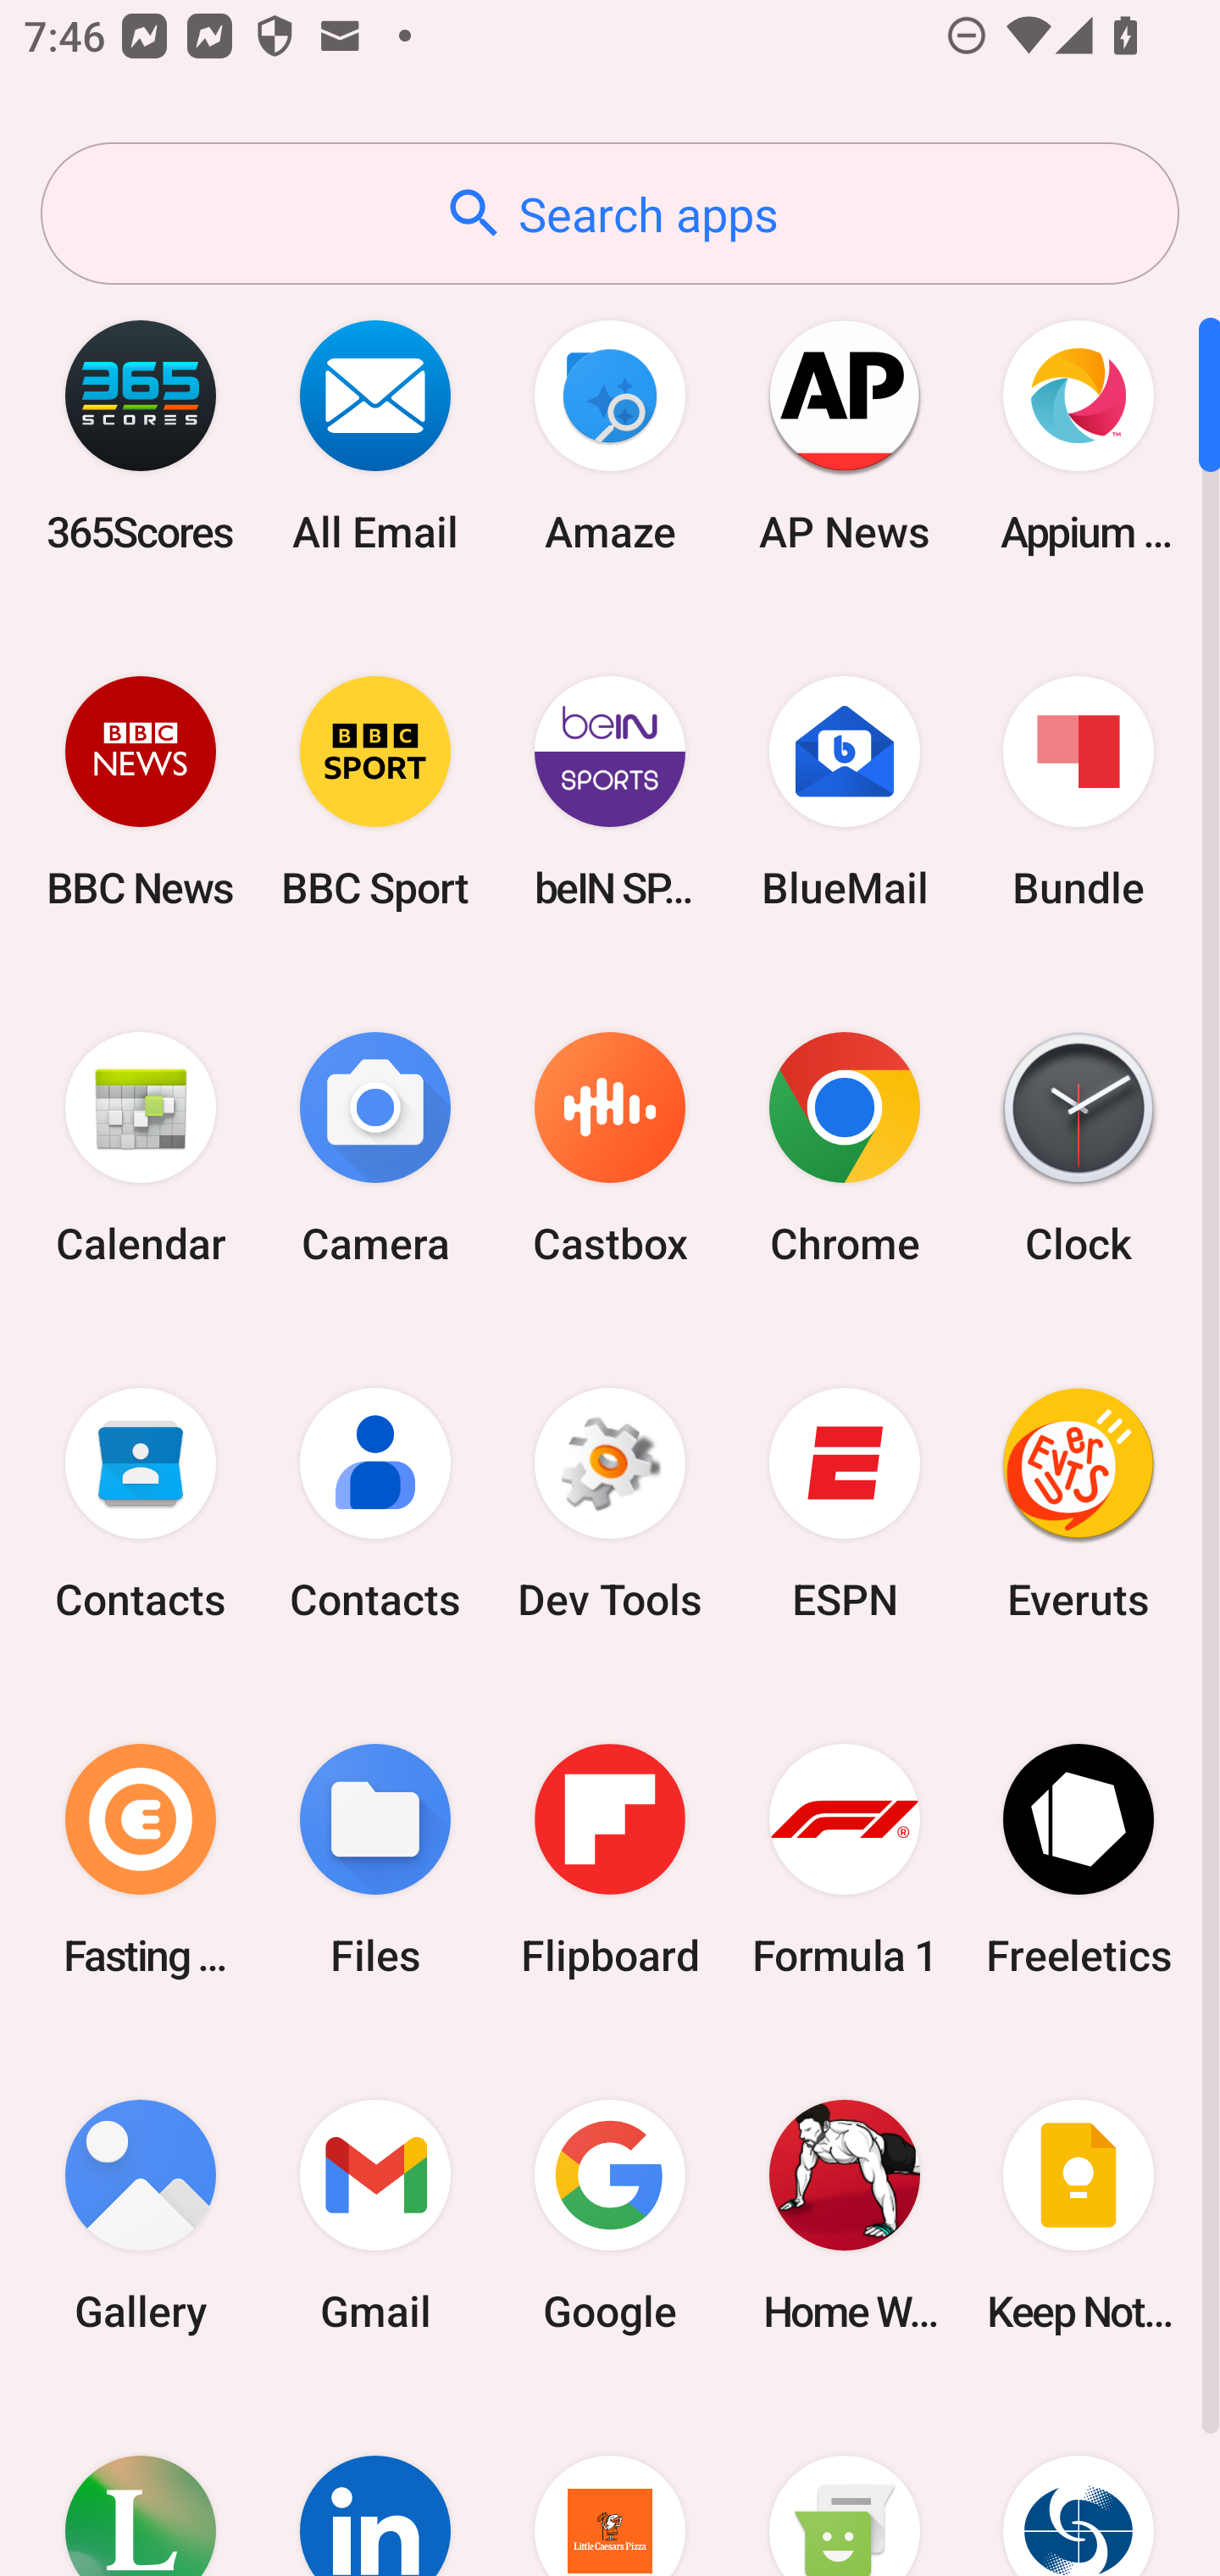 This screenshot has height=2576, width=1220. Describe the element at coordinates (610, 791) in the screenshot. I see `beIN SPORTS` at that location.